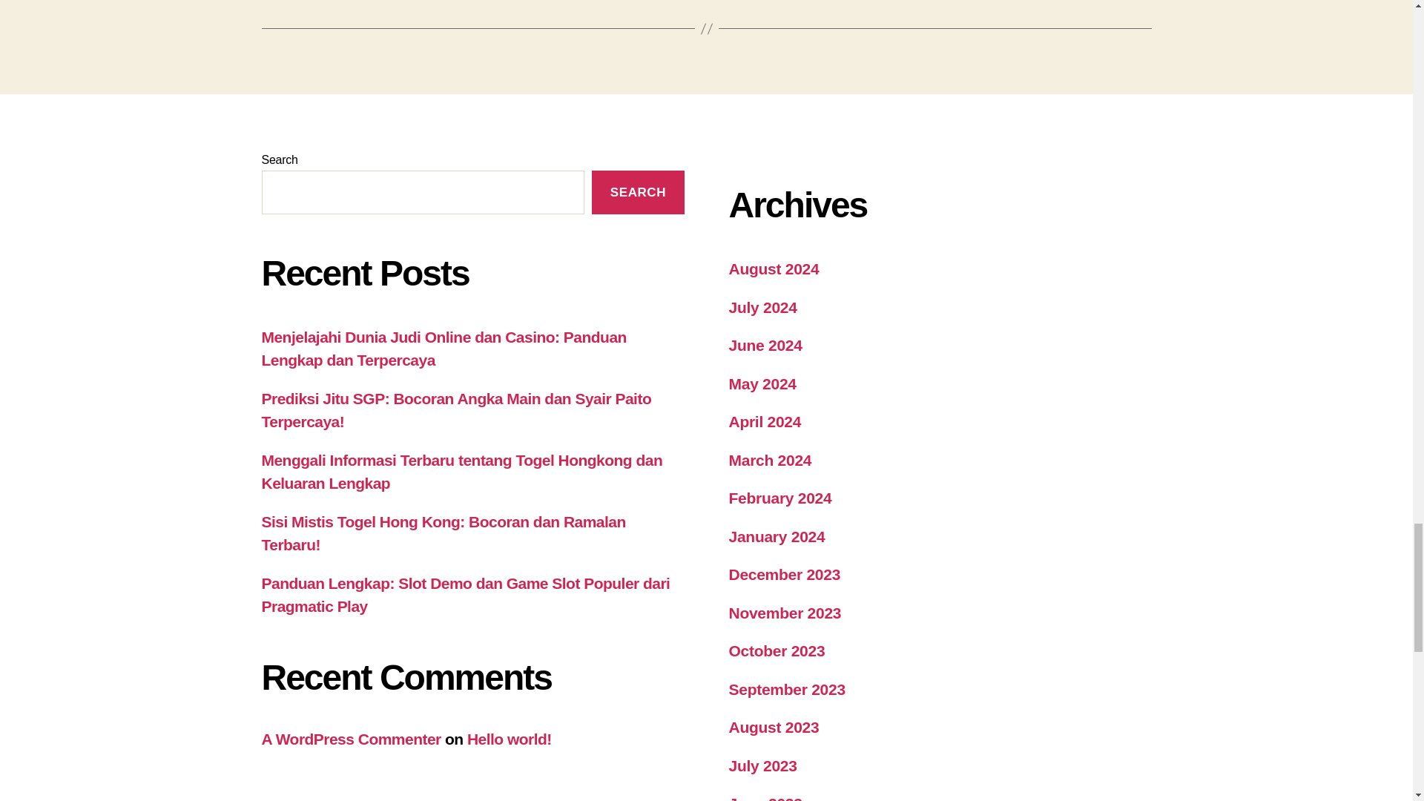 Image resolution: width=1424 pixels, height=801 pixels. Describe the element at coordinates (764, 345) in the screenshot. I see `June 2024` at that location.